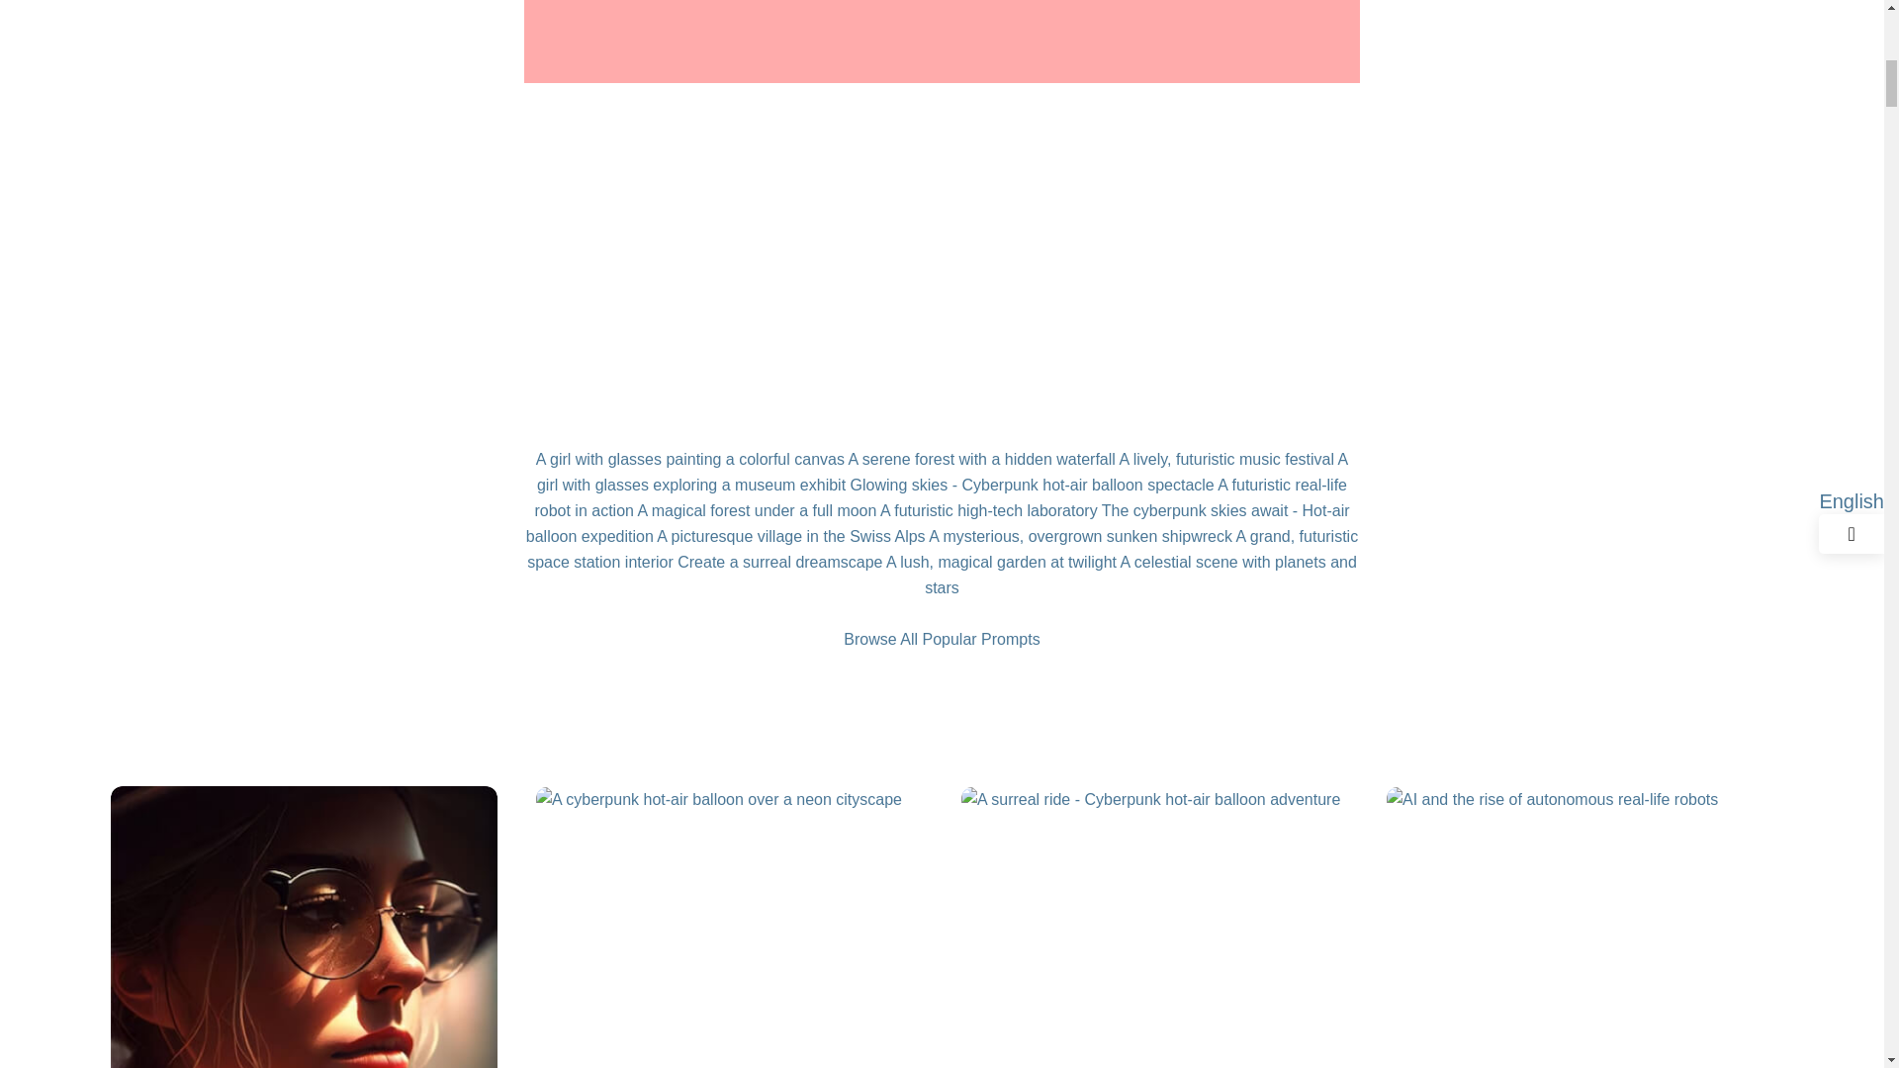 This screenshot has width=1899, height=1068. I want to click on A futuristic high-tech laboratory, so click(989, 510).